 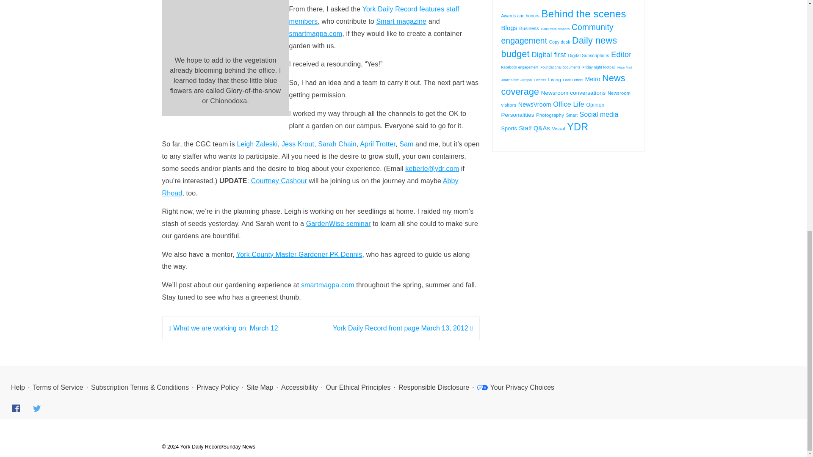 I want to click on flowers, so click(x=225, y=25).